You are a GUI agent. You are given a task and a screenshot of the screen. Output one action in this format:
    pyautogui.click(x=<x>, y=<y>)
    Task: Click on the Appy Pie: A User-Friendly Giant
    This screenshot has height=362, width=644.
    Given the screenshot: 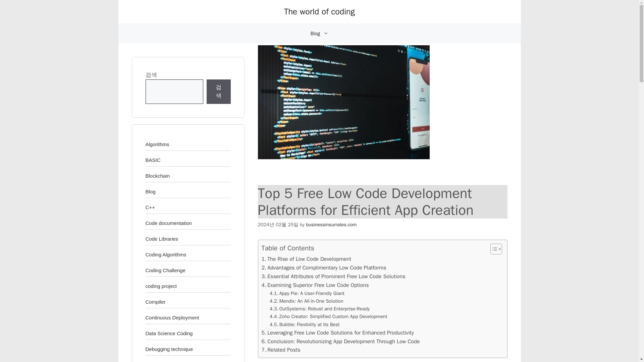 What is the action you would take?
    pyautogui.click(x=307, y=293)
    